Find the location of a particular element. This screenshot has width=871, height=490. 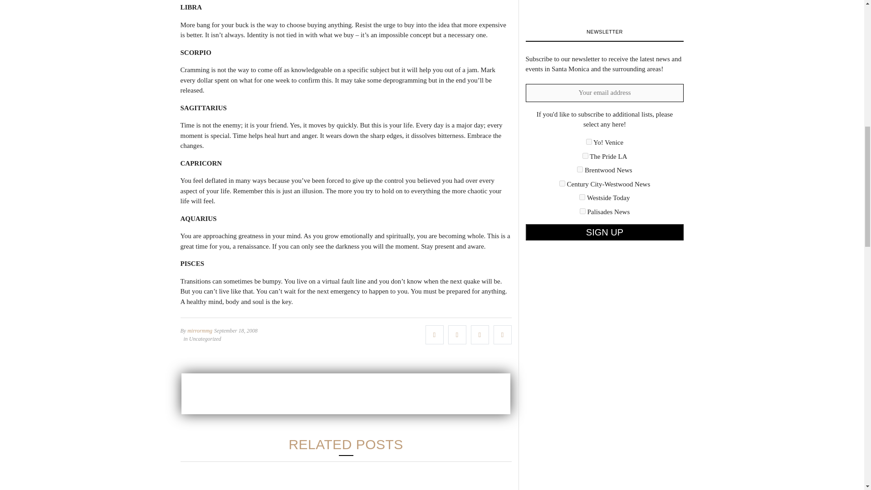

Posts by mirrormmg is located at coordinates (200, 330).